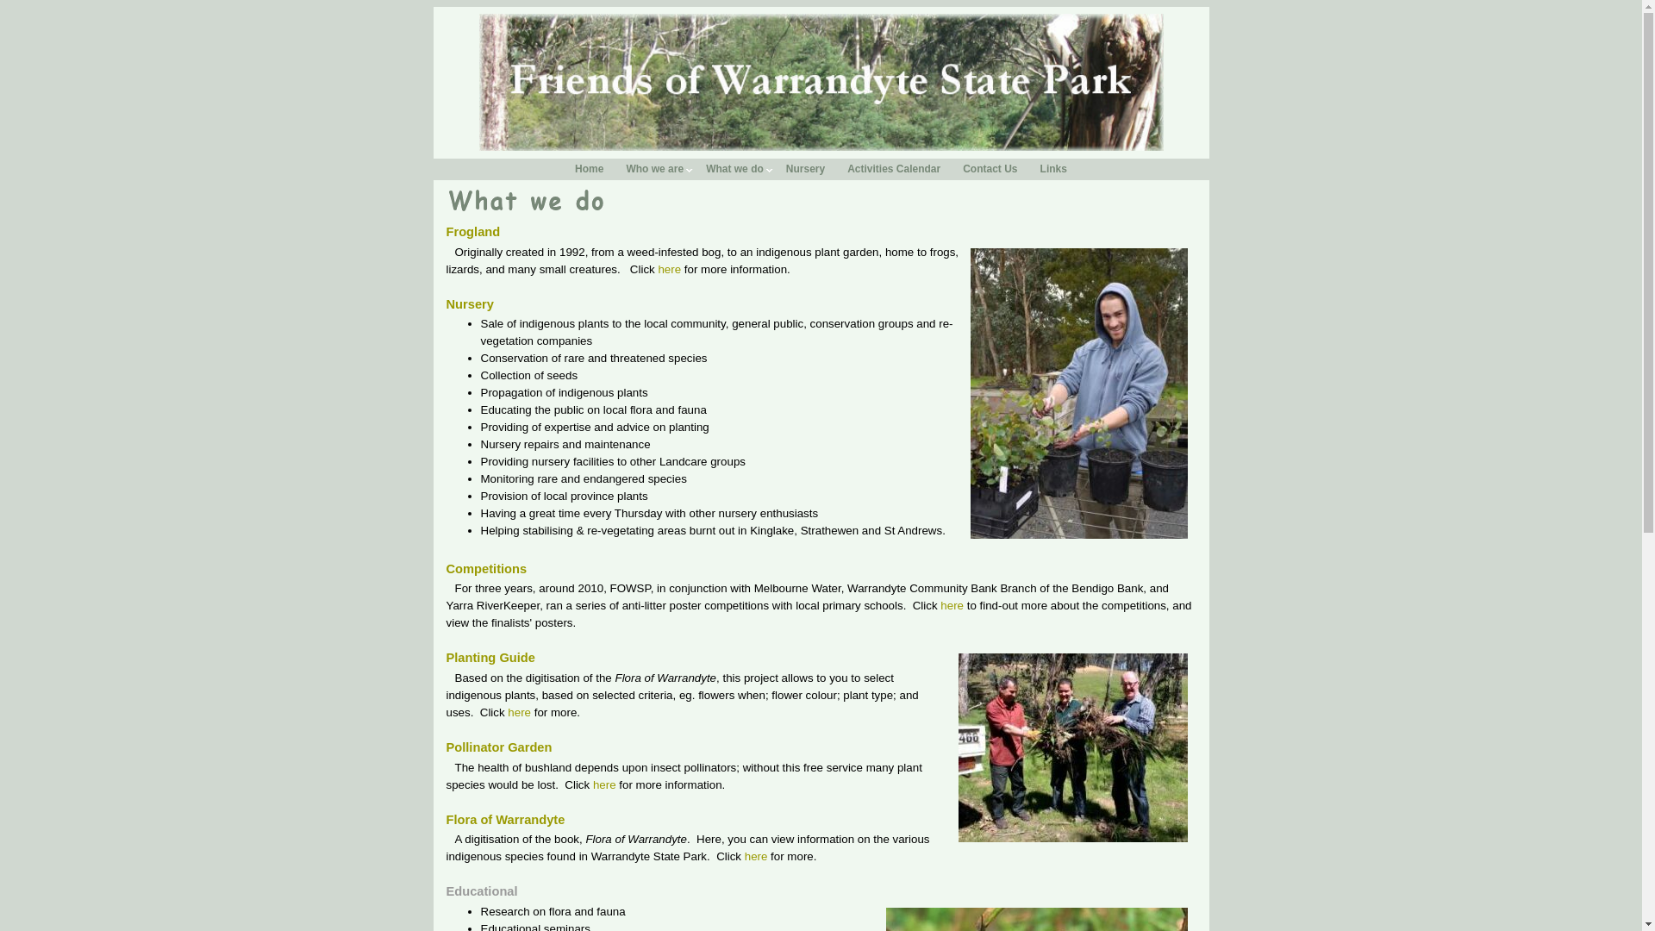 Image resolution: width=1655 pixels, height=931 pixels. I want to click on What we do, so click(734, 169).